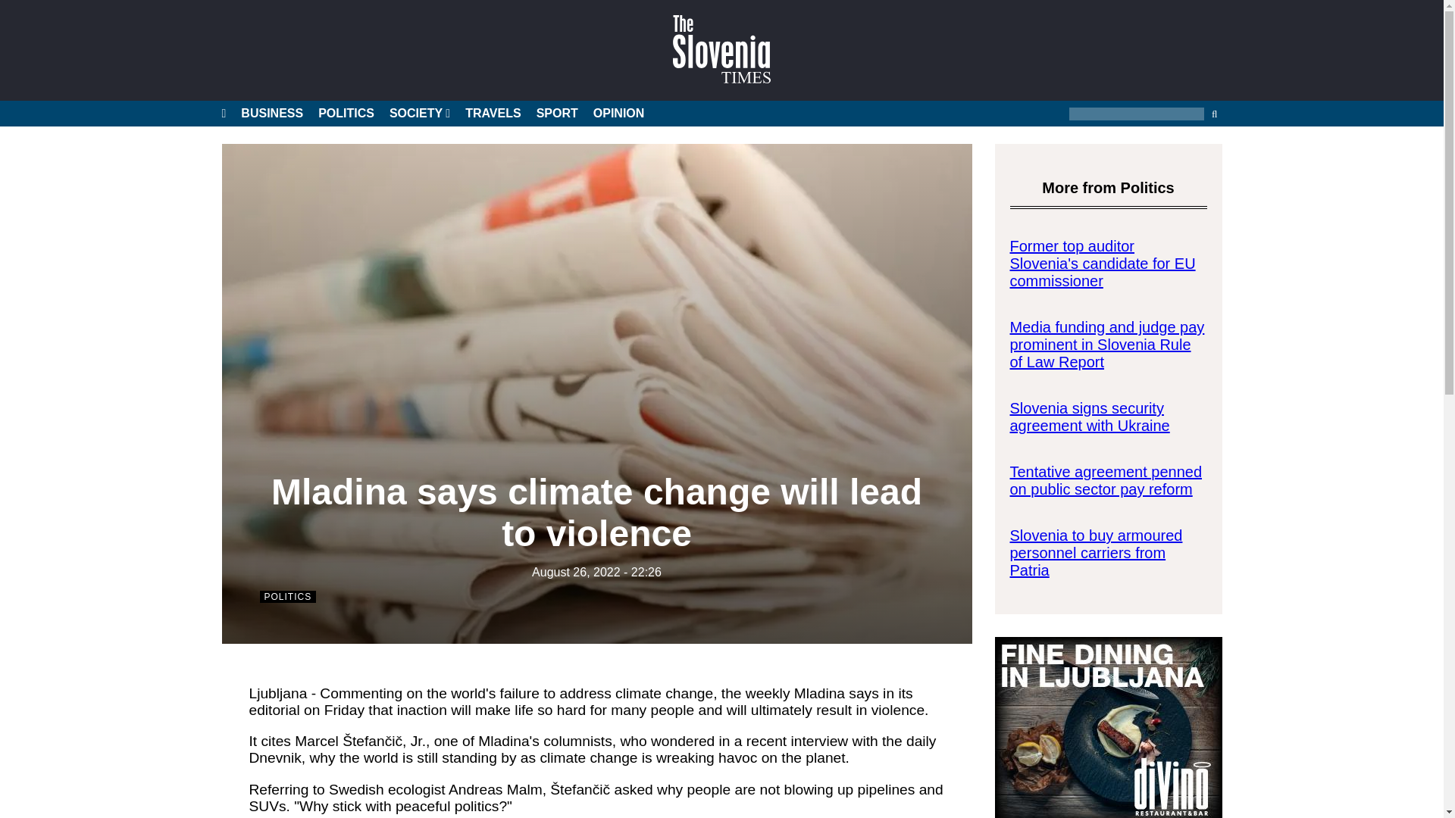 The image size is (1455, 818). I want to click on OPINION, so click(618, 114).